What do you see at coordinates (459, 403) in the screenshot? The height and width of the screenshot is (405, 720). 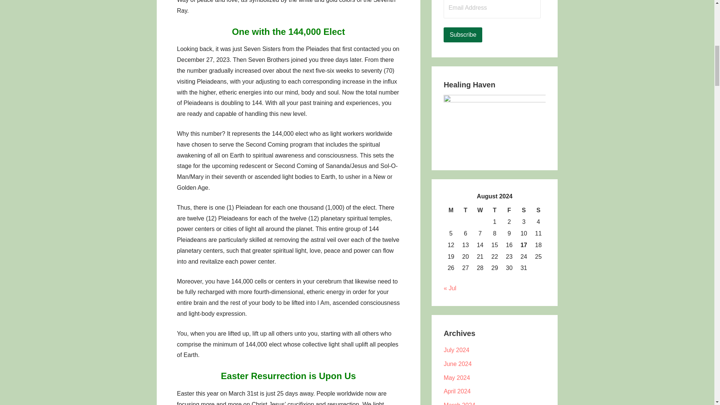 I see `March 2024` at bounding box center [459, 403].